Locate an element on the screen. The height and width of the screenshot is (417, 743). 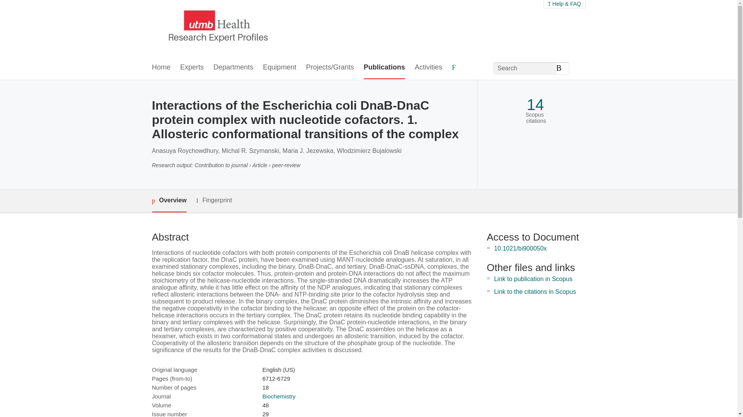
14 is located at coordinates (535, 105).